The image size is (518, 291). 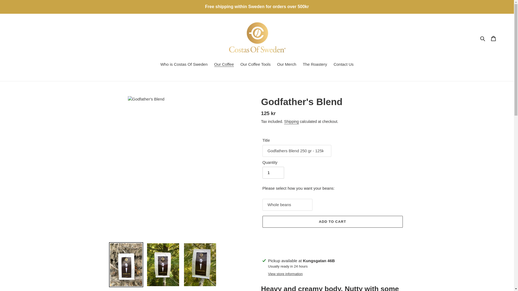 What do you see at coordinates (273, 172) in the screenshot?
I see `1` at bounding box center [273, 172].